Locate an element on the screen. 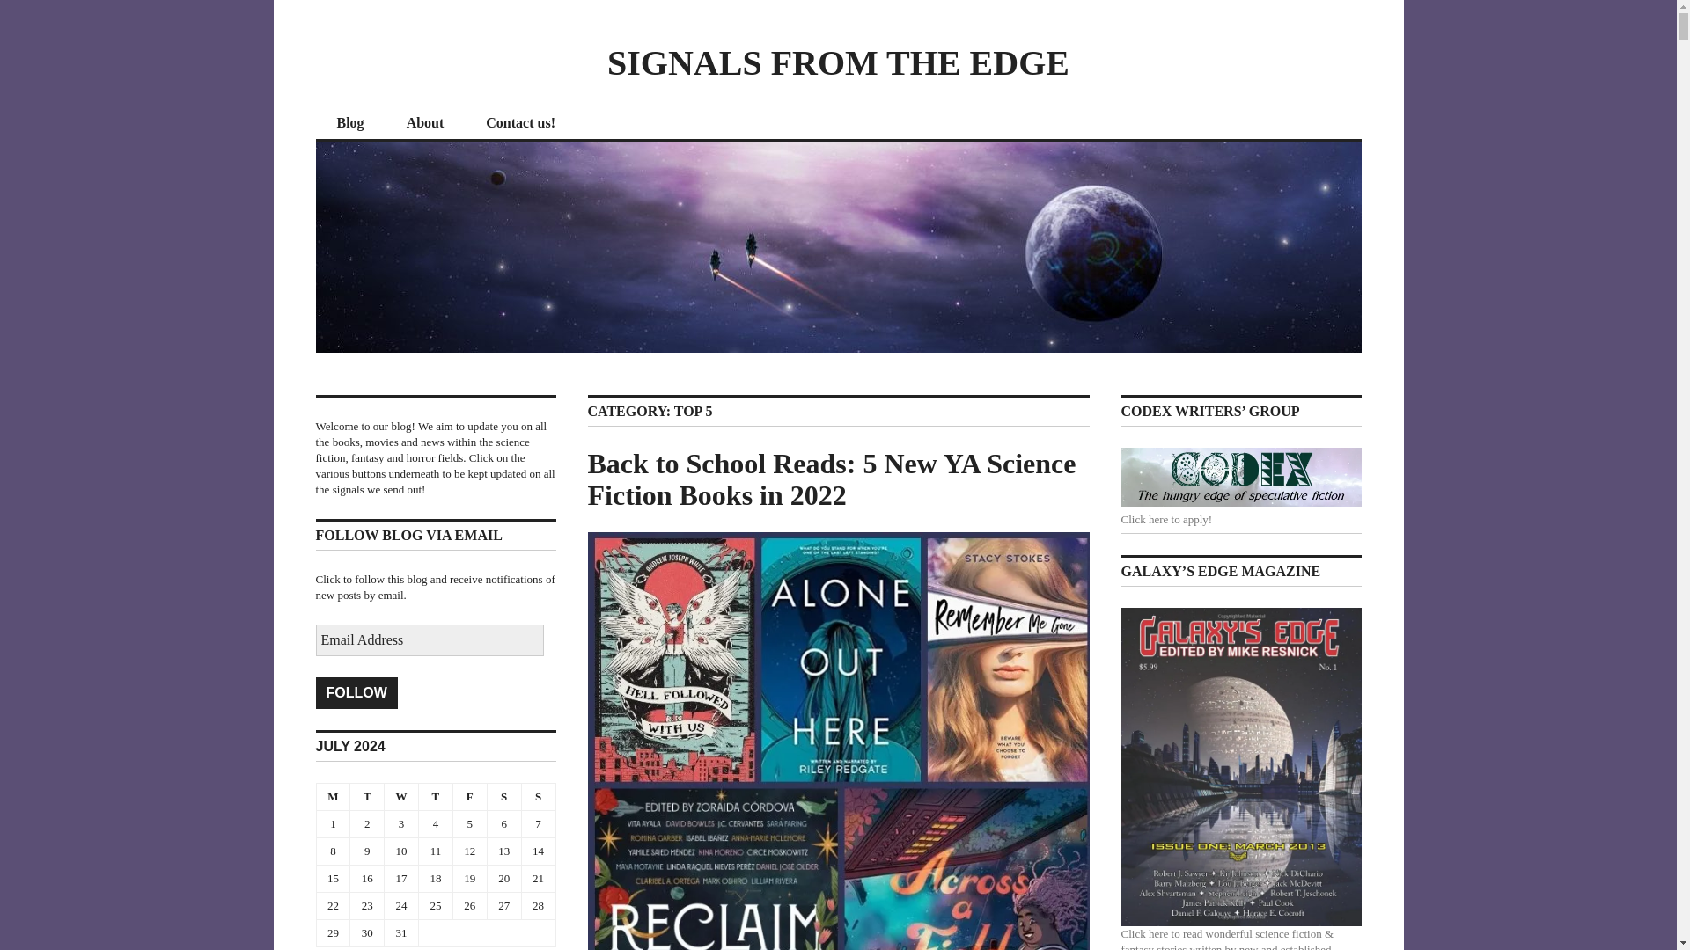  Blog is located at coordinates (349, 123).